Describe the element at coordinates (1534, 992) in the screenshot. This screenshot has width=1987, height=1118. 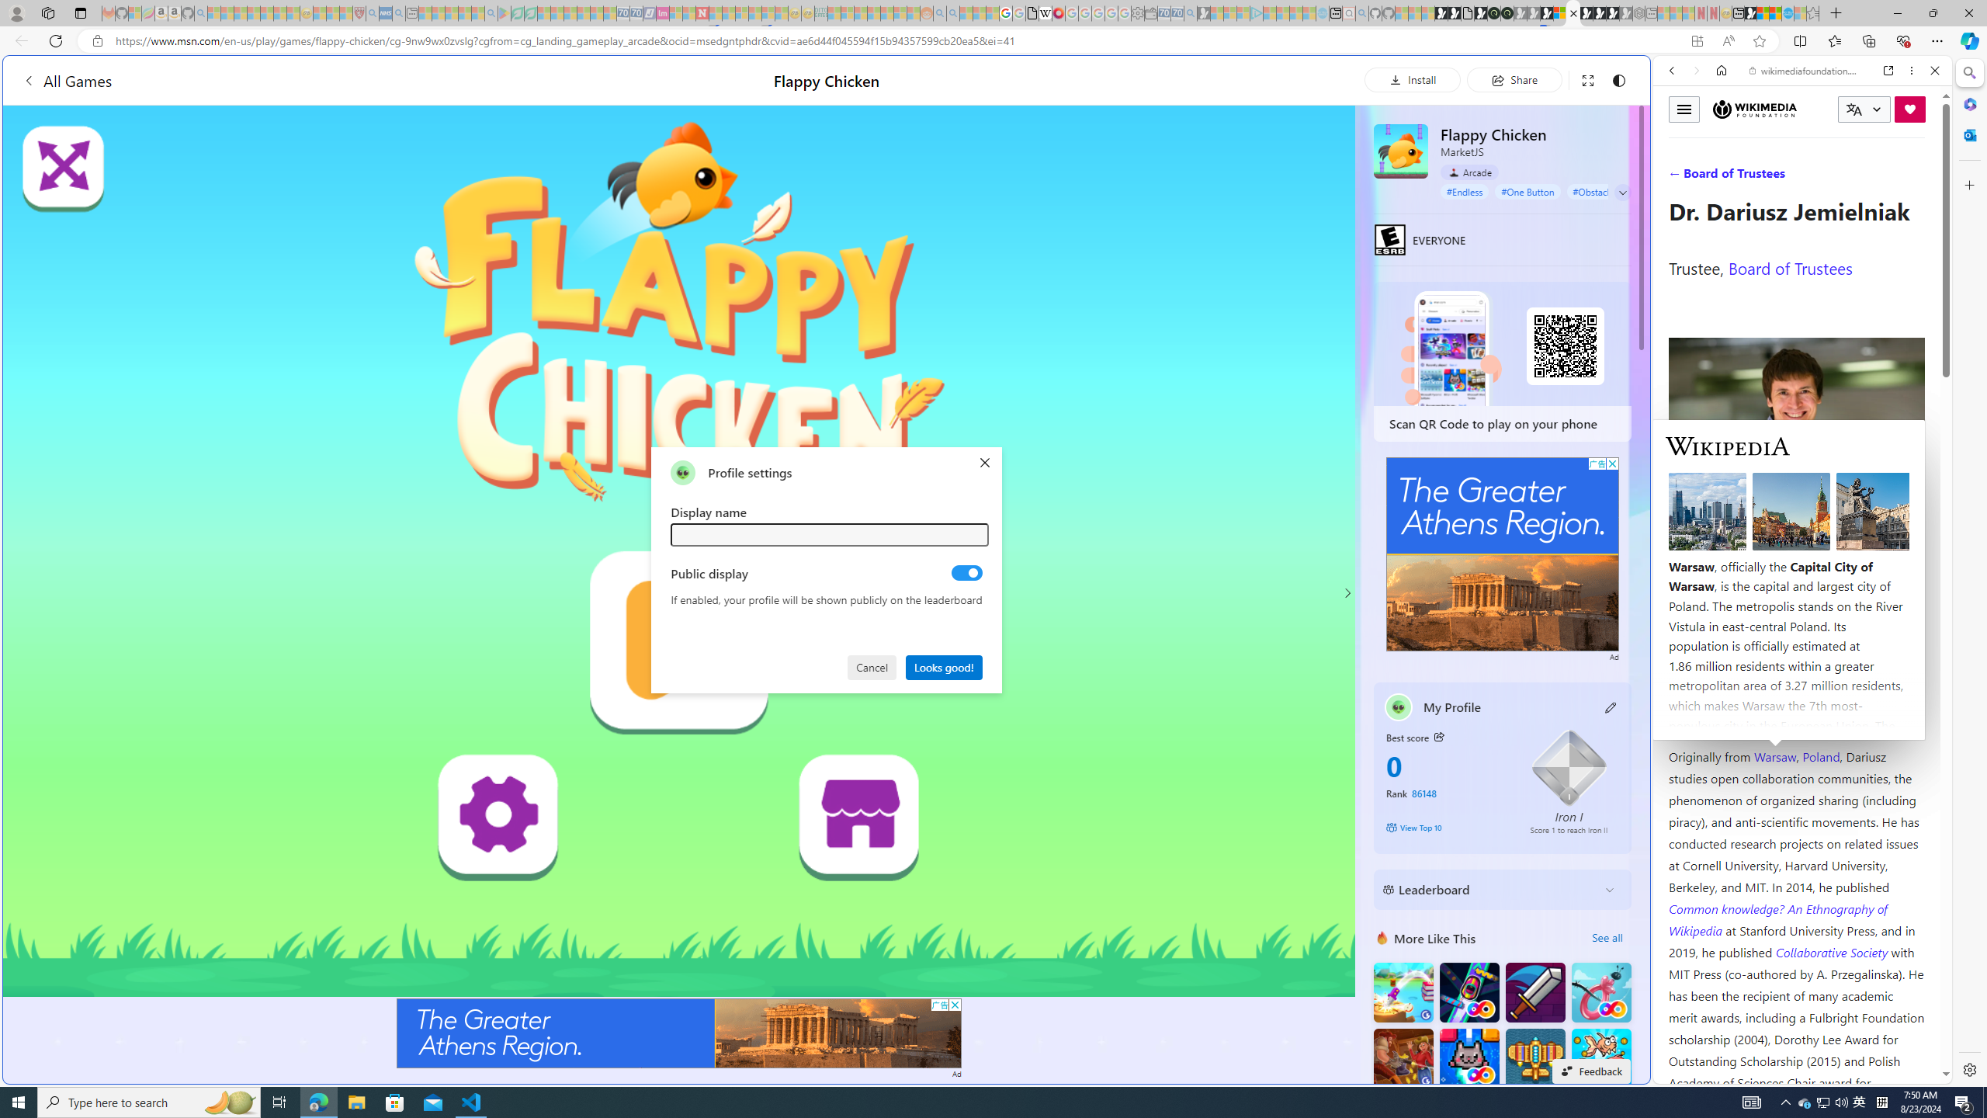
I see `Dungeon Master Knight` at that location.